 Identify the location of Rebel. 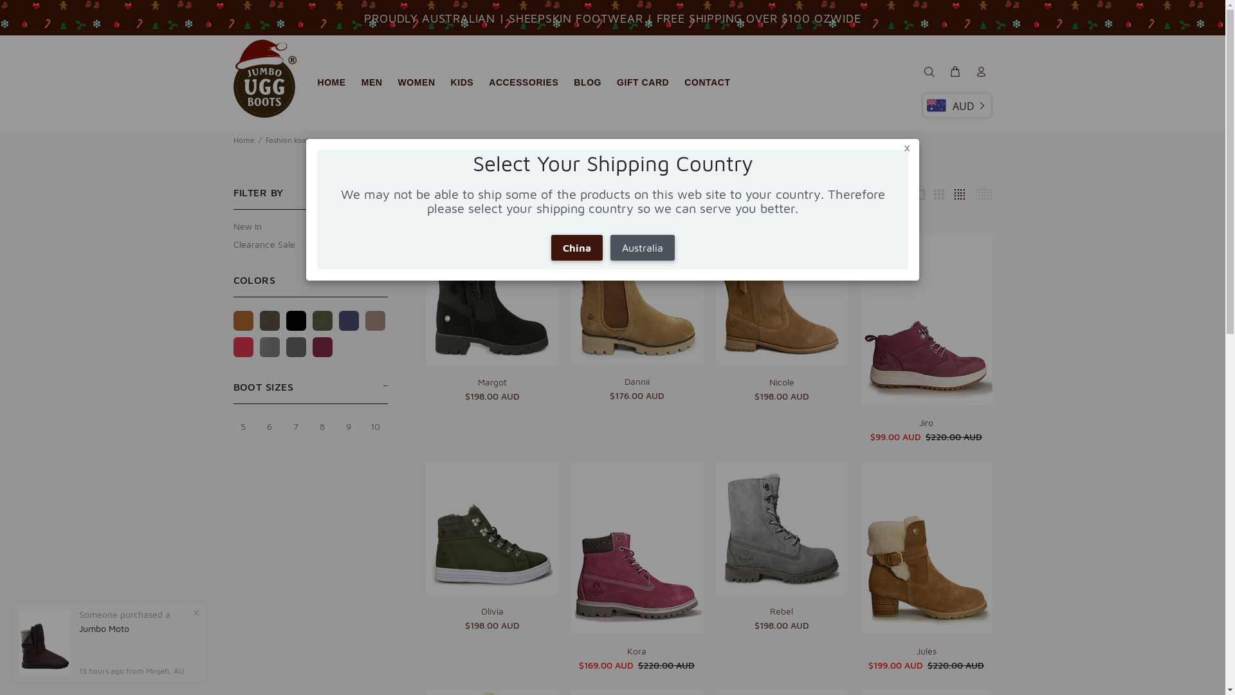
(782, 611).